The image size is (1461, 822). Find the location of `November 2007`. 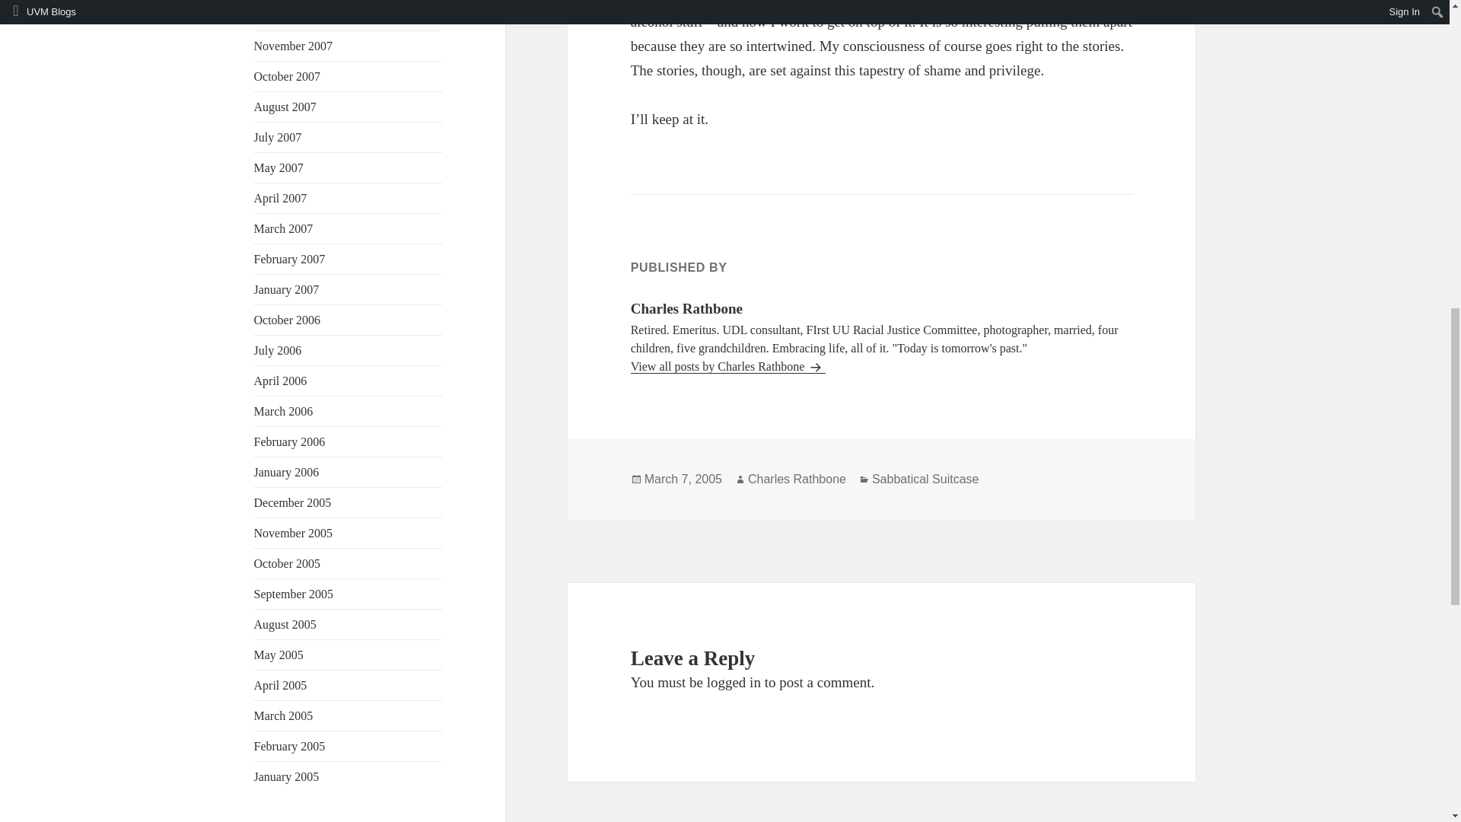

November 2007 is located at coordinates (294, 46).